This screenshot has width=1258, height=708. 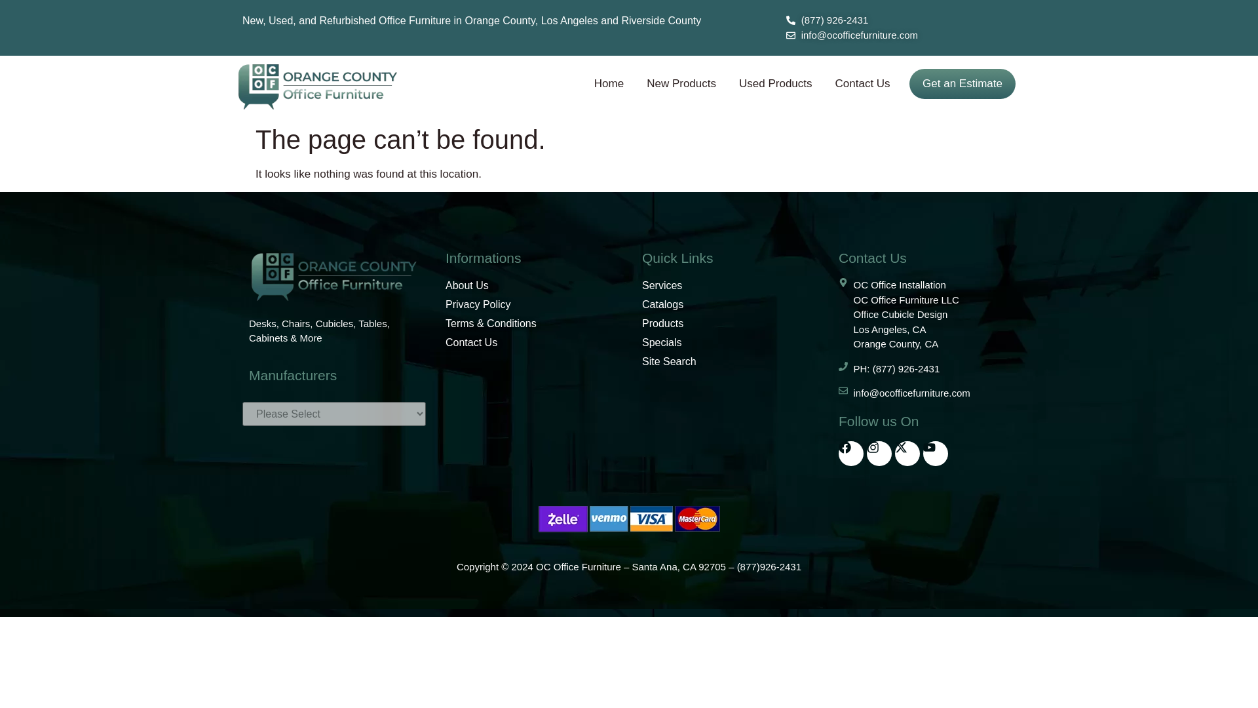 I want to click on New Products, so click(x=681, y=84).